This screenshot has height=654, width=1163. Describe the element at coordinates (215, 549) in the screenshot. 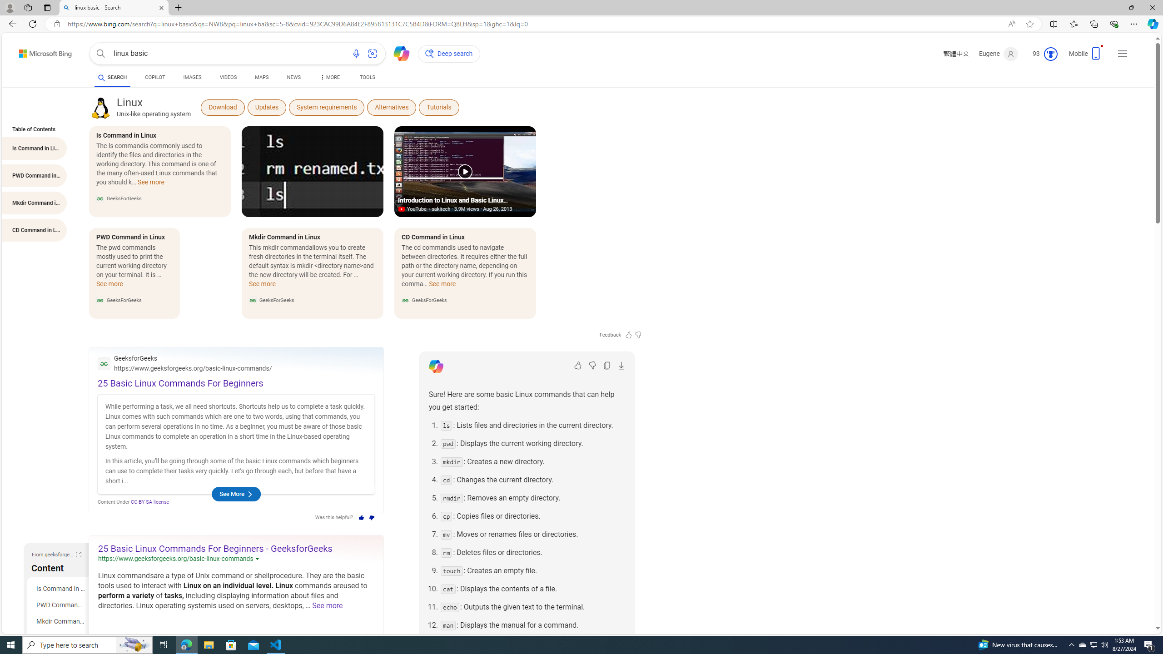

I see `25 Basic Linux Commands For Beginners - GeeksforGeeks` at that location.